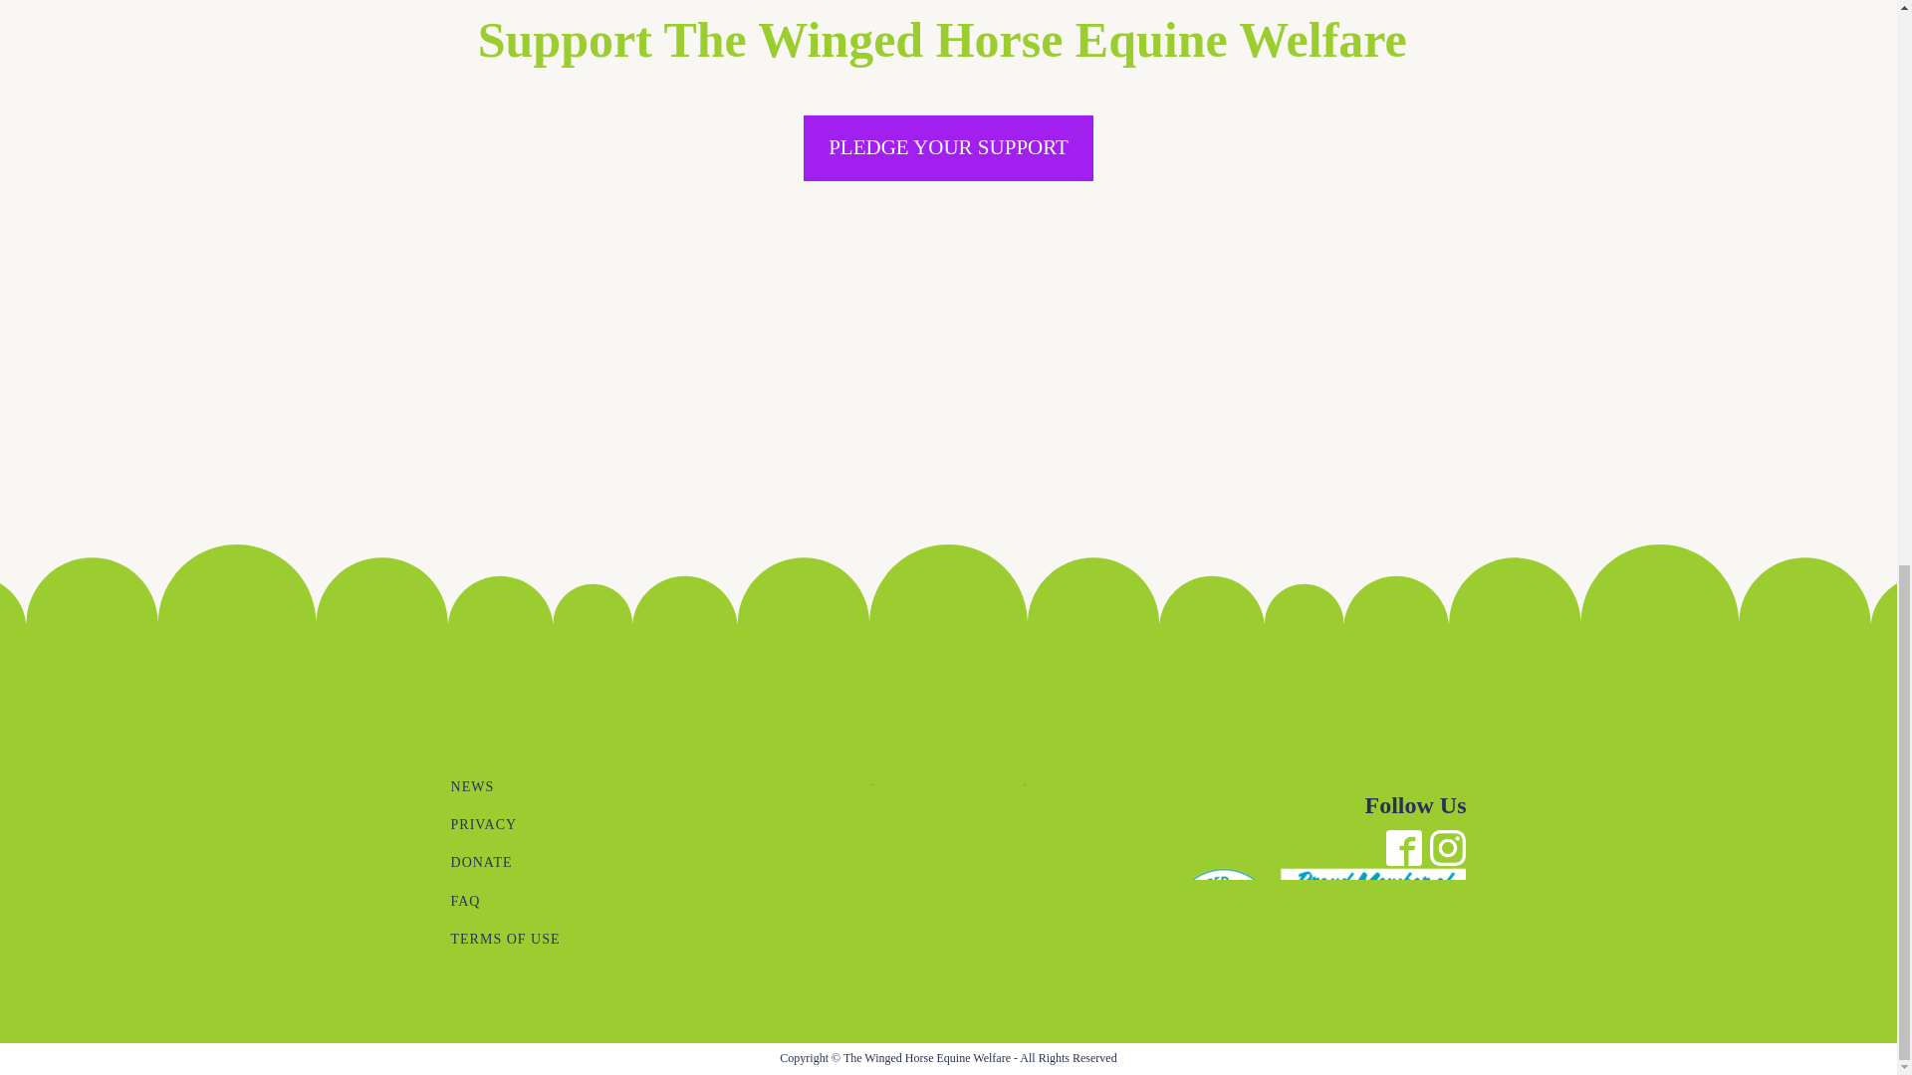 This screenshot has height=1075, width=1912. Describe the element at coordinates (948, 147) in the screenshot. I see `PLEDGE YOUR SUPPORT` at that location.